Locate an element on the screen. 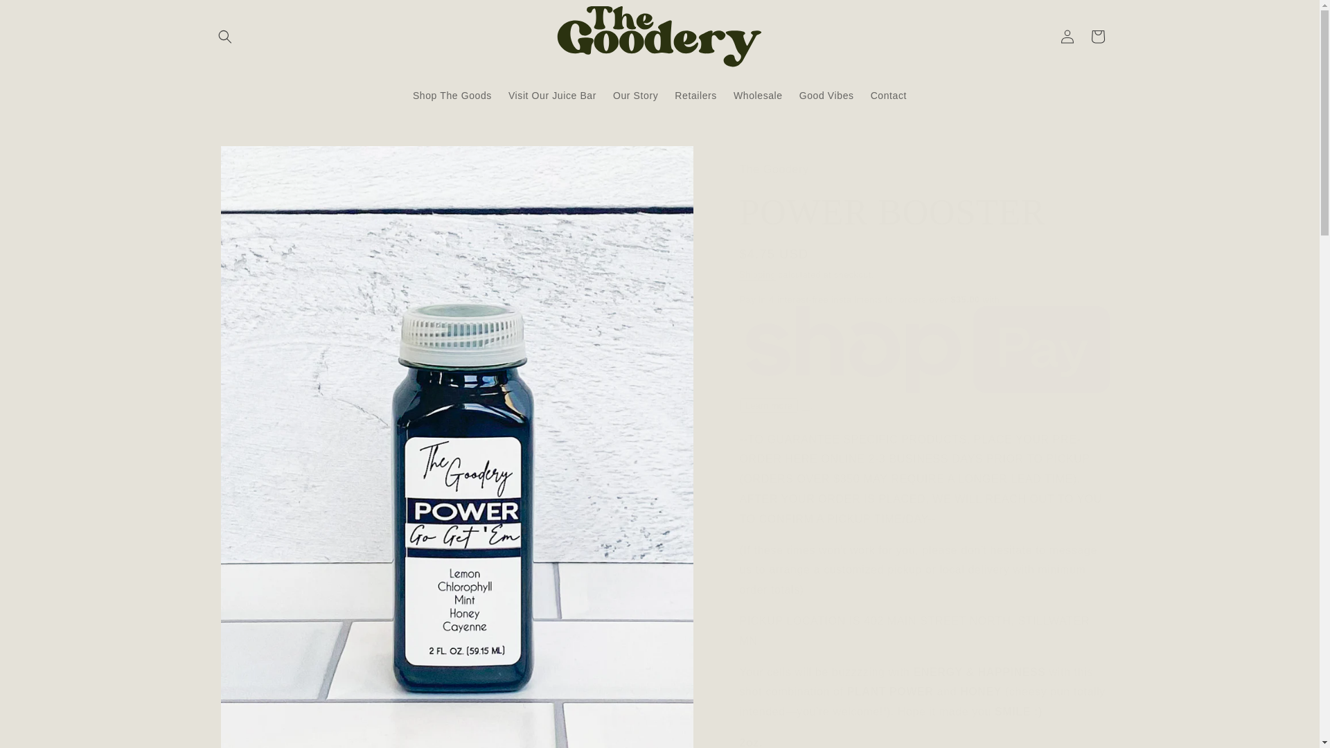  Cart is located at coordinates (1097, 36).